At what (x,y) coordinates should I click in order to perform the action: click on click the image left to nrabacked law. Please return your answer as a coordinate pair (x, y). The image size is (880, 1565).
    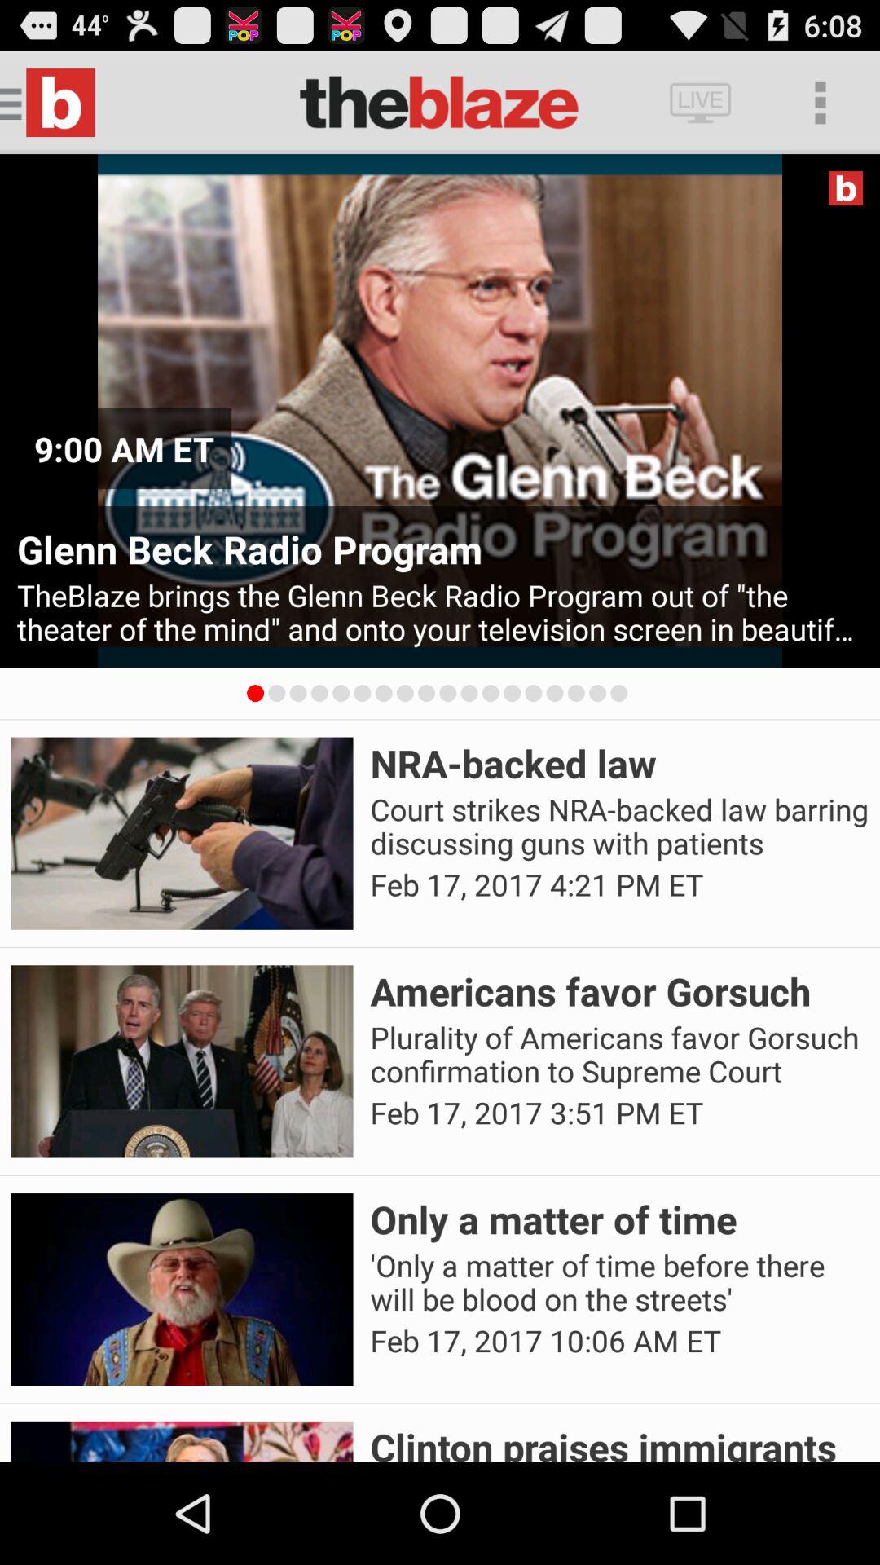
    Looking at the image, I should click on (183, 833).